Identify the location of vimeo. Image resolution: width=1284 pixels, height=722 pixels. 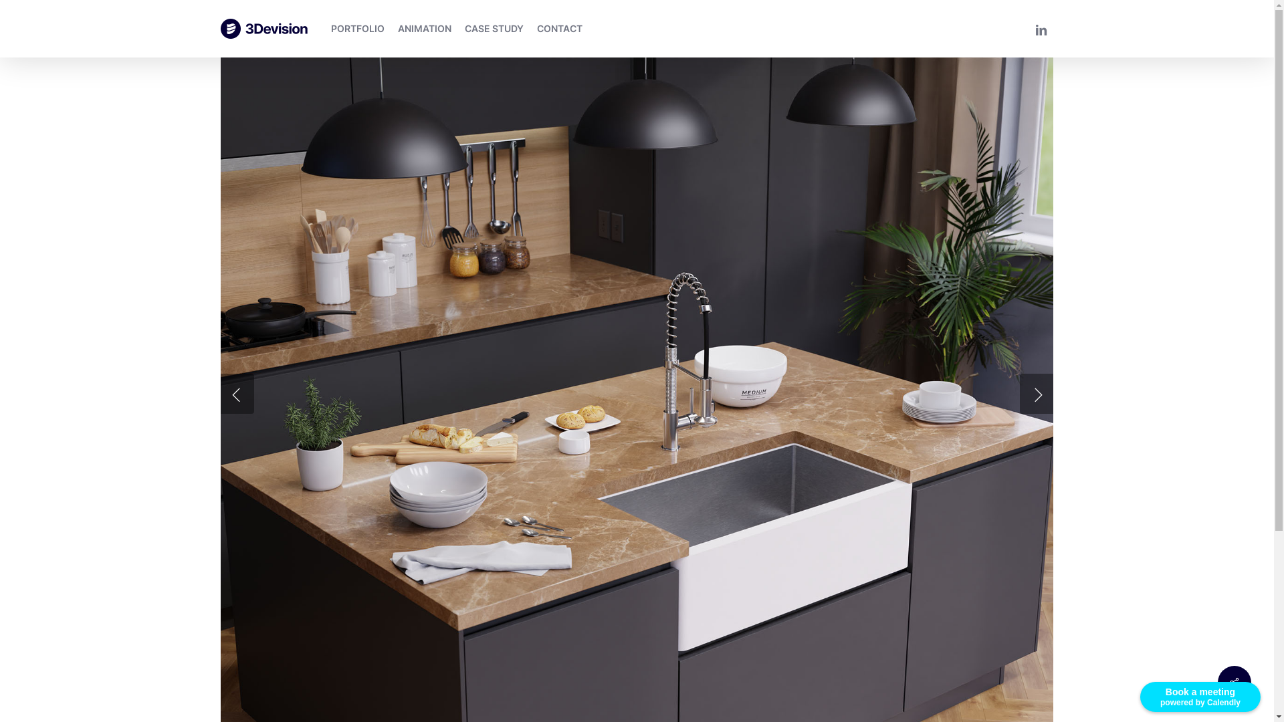
(620, 682).